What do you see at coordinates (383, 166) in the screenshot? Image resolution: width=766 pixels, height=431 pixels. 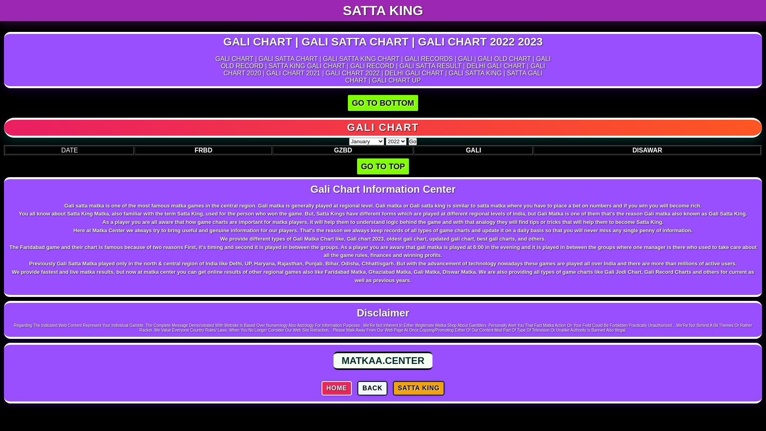 I see `GO TO TOP` at bounding box center [383, 166].